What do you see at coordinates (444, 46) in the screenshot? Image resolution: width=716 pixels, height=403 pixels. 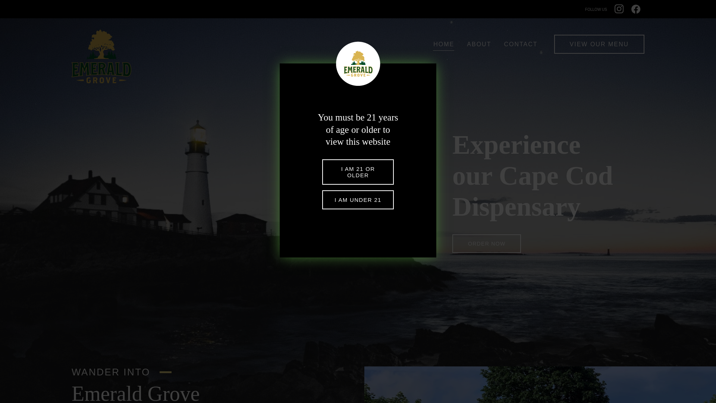 I see `HOME` at bounding box center [444, 46].